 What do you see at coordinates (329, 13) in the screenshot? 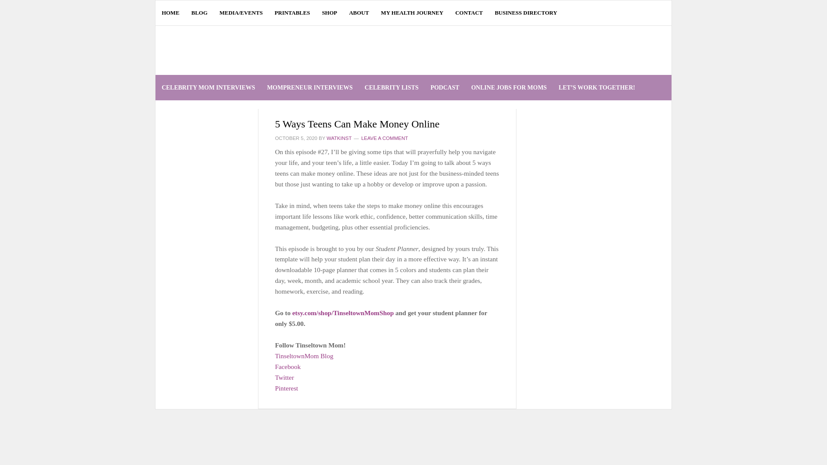
I see `SHOP` at bounding box center [329, 13].